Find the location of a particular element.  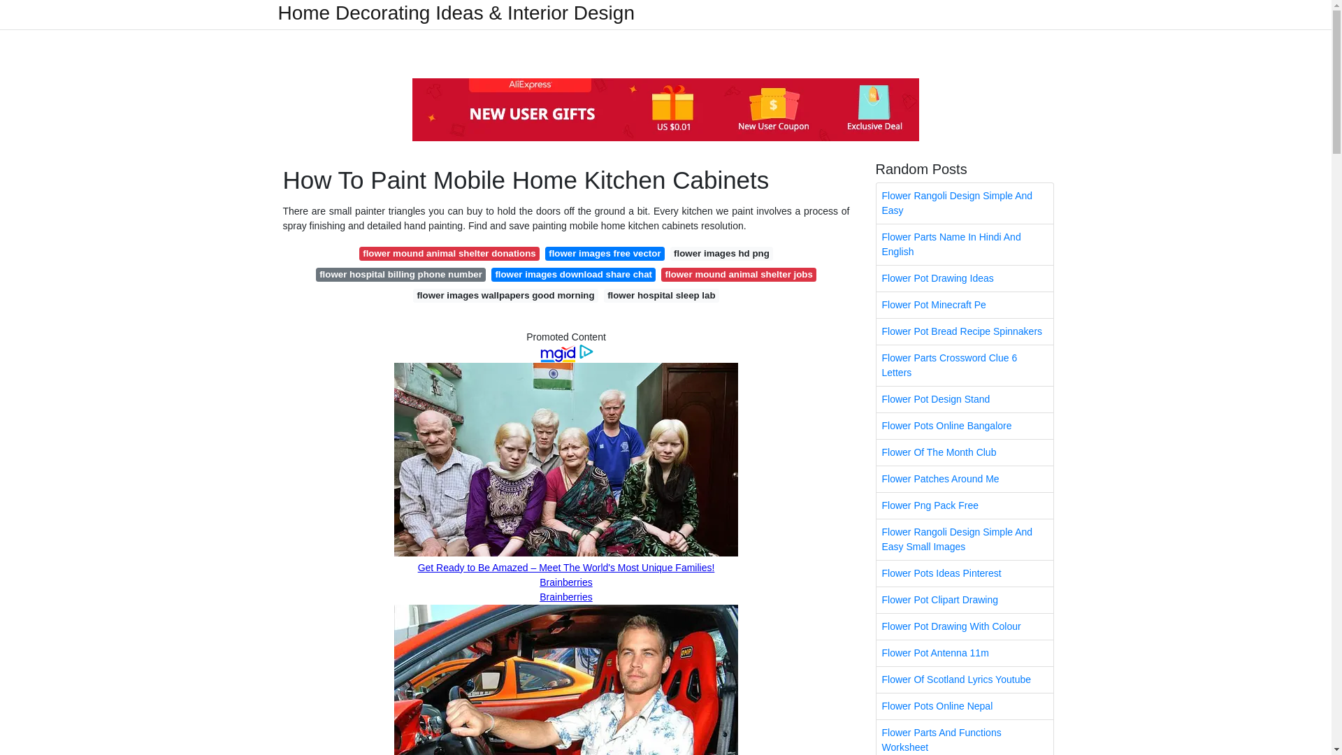

Flower Pots Online Bangalore is located at coordinates (965, 425).